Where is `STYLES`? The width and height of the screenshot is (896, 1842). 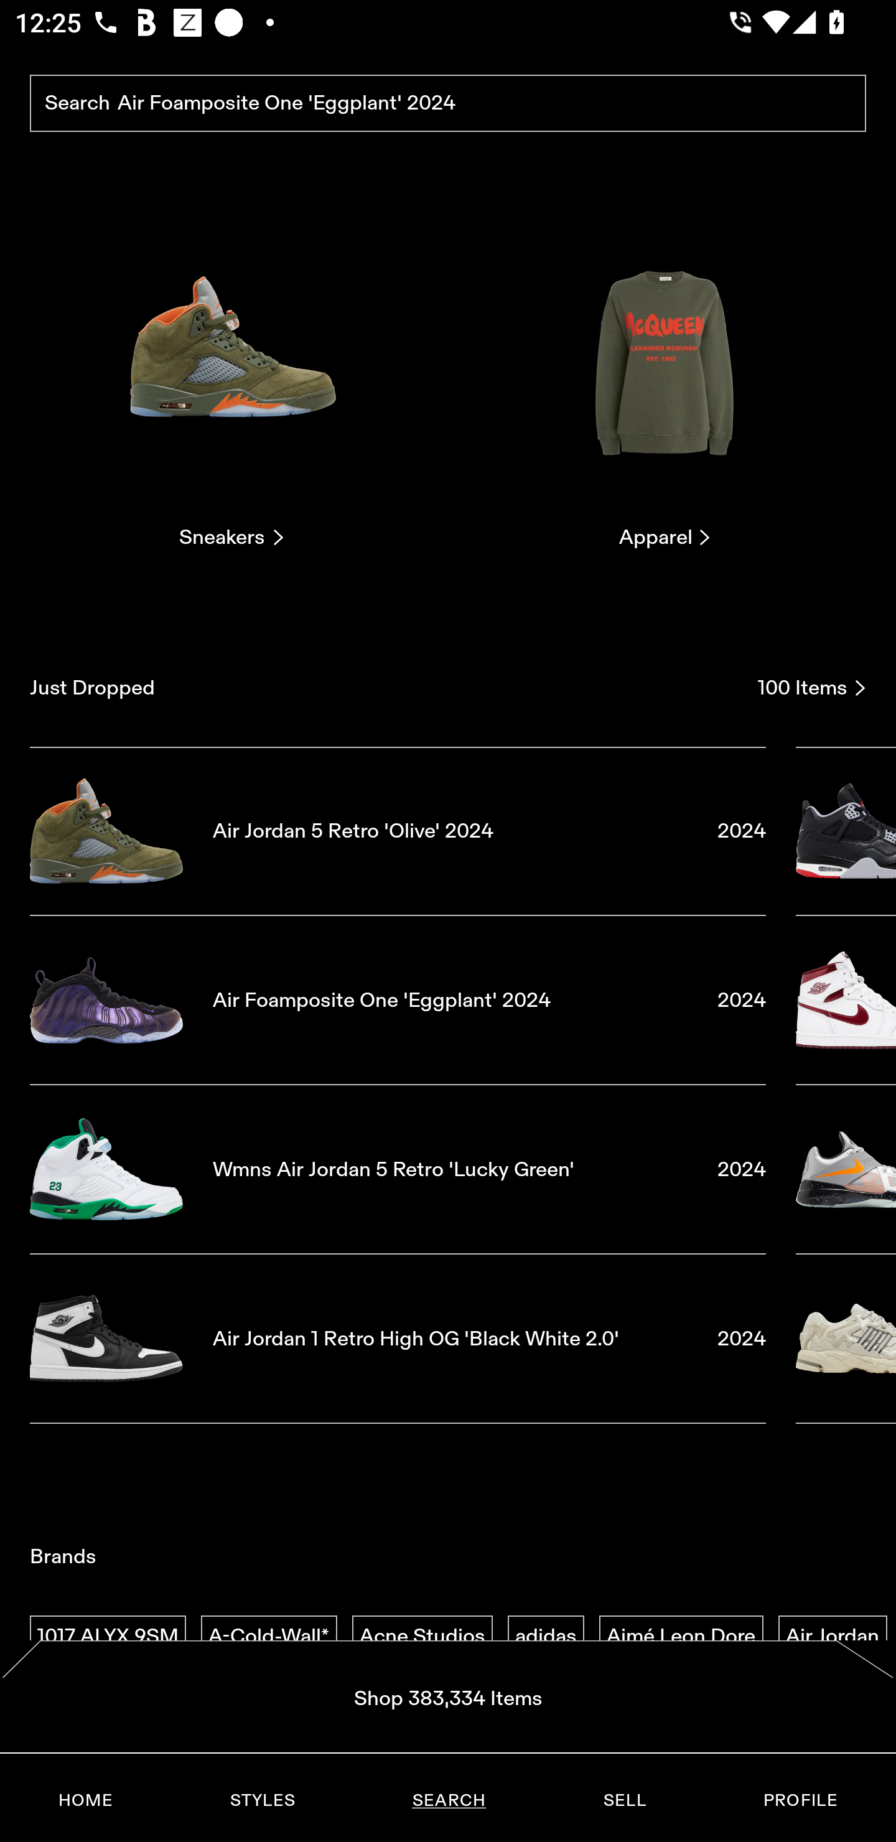 STYLES is located at coordinates (262, 1800).